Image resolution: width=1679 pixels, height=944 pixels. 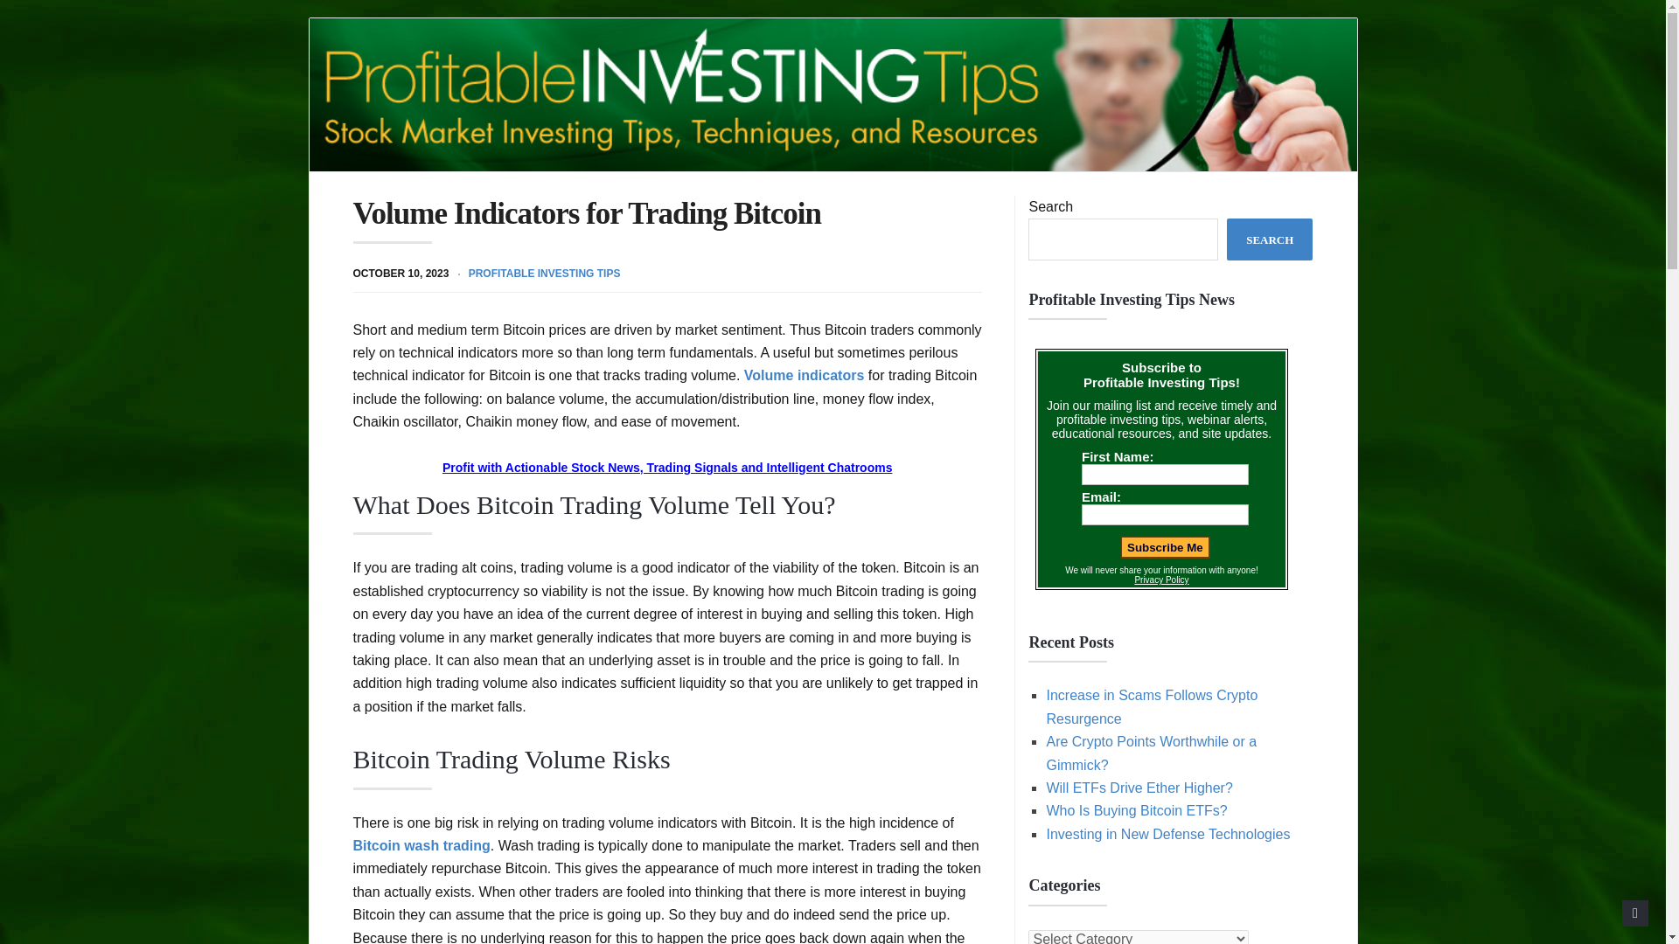 I want to click on Bitcoin wash trading, so click(x=421, y=846).